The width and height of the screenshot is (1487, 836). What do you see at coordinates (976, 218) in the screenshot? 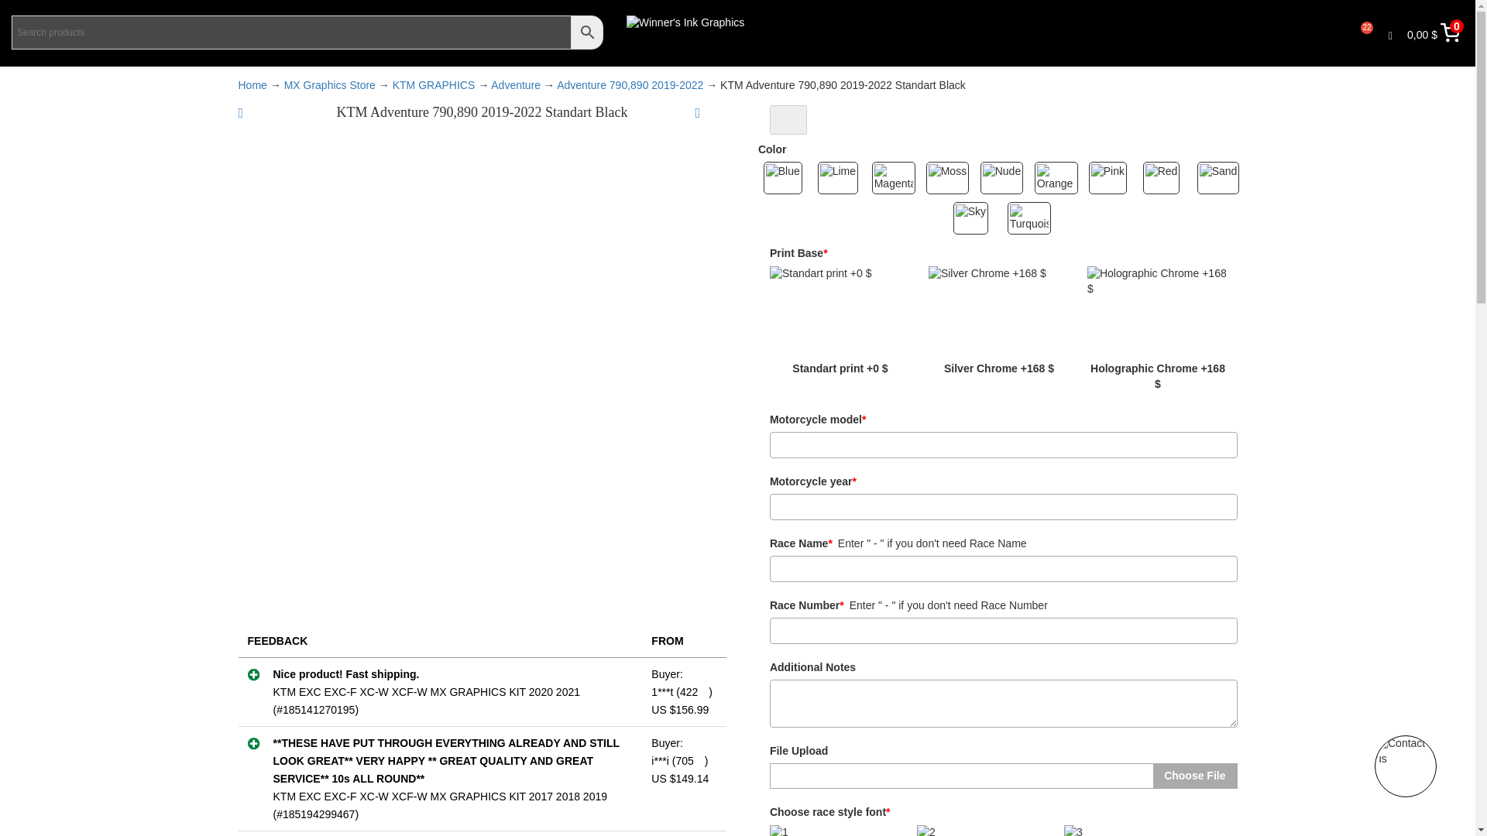
I see `Sky` at bounding box center [976, 218].